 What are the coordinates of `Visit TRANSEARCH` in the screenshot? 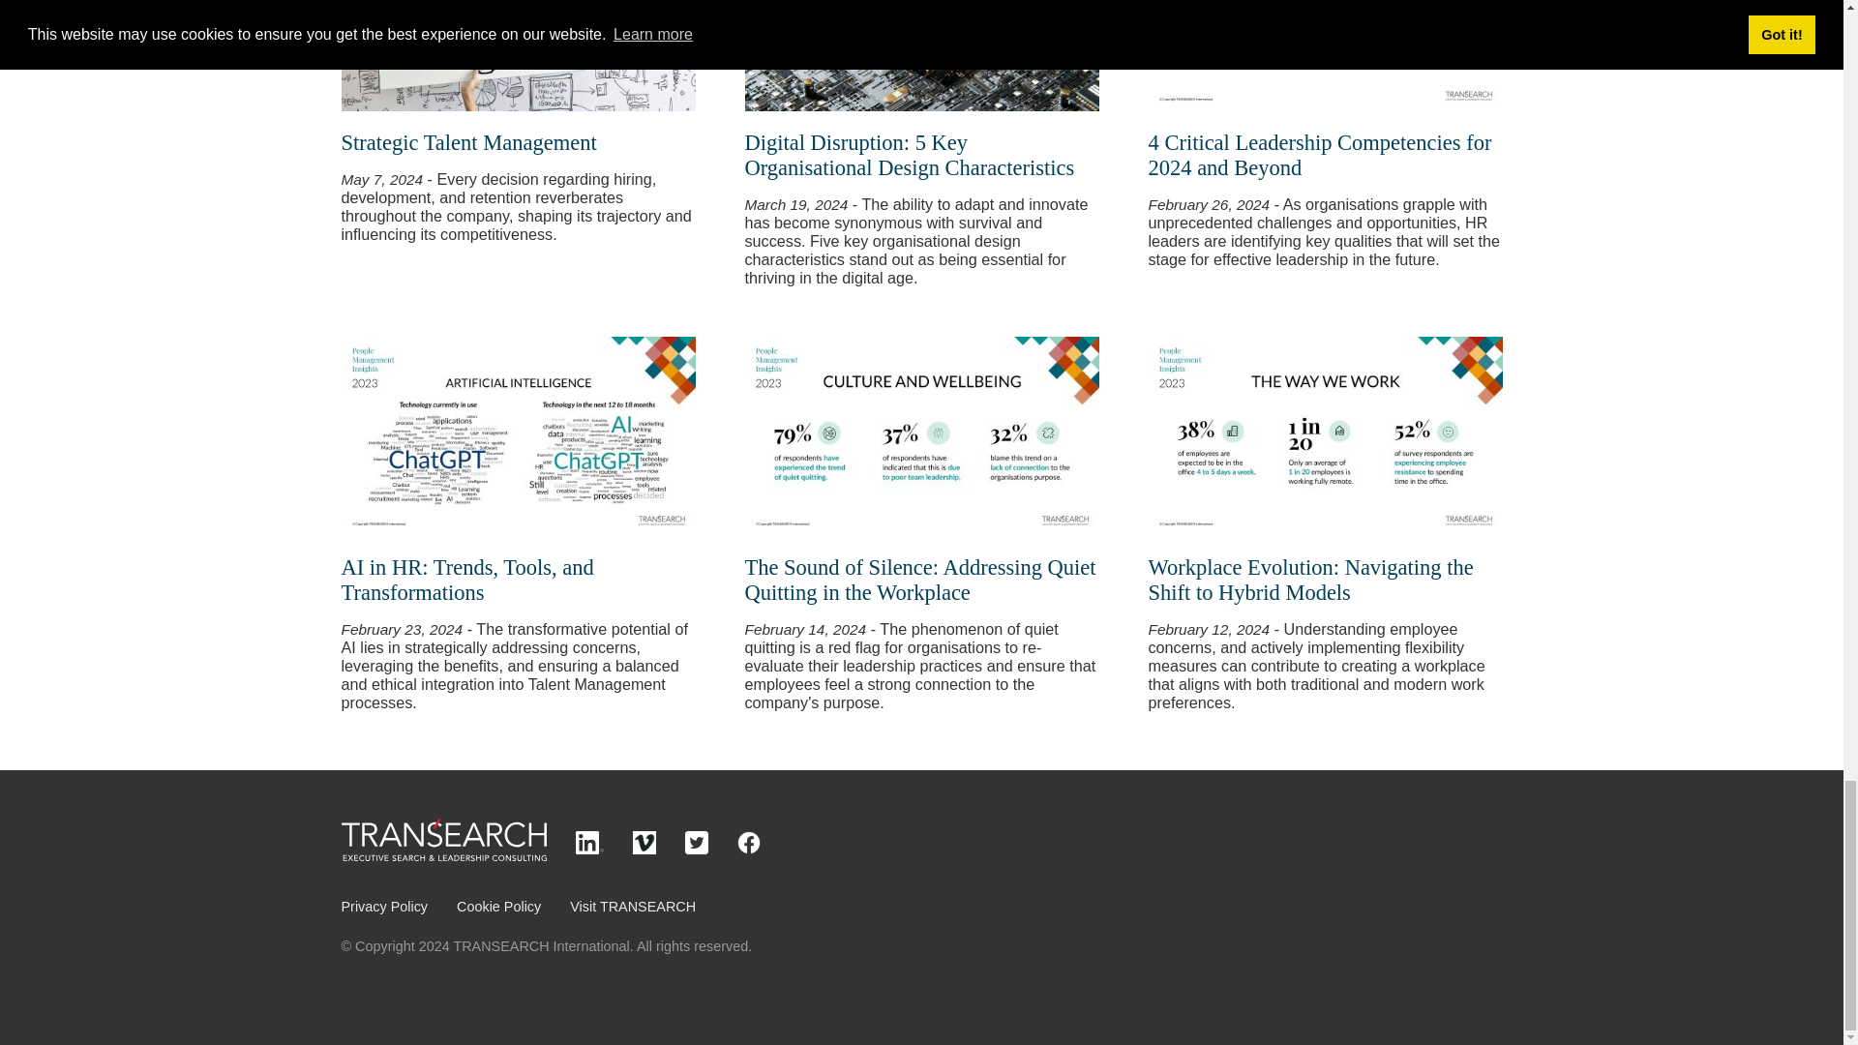 It's located at (633, 906).